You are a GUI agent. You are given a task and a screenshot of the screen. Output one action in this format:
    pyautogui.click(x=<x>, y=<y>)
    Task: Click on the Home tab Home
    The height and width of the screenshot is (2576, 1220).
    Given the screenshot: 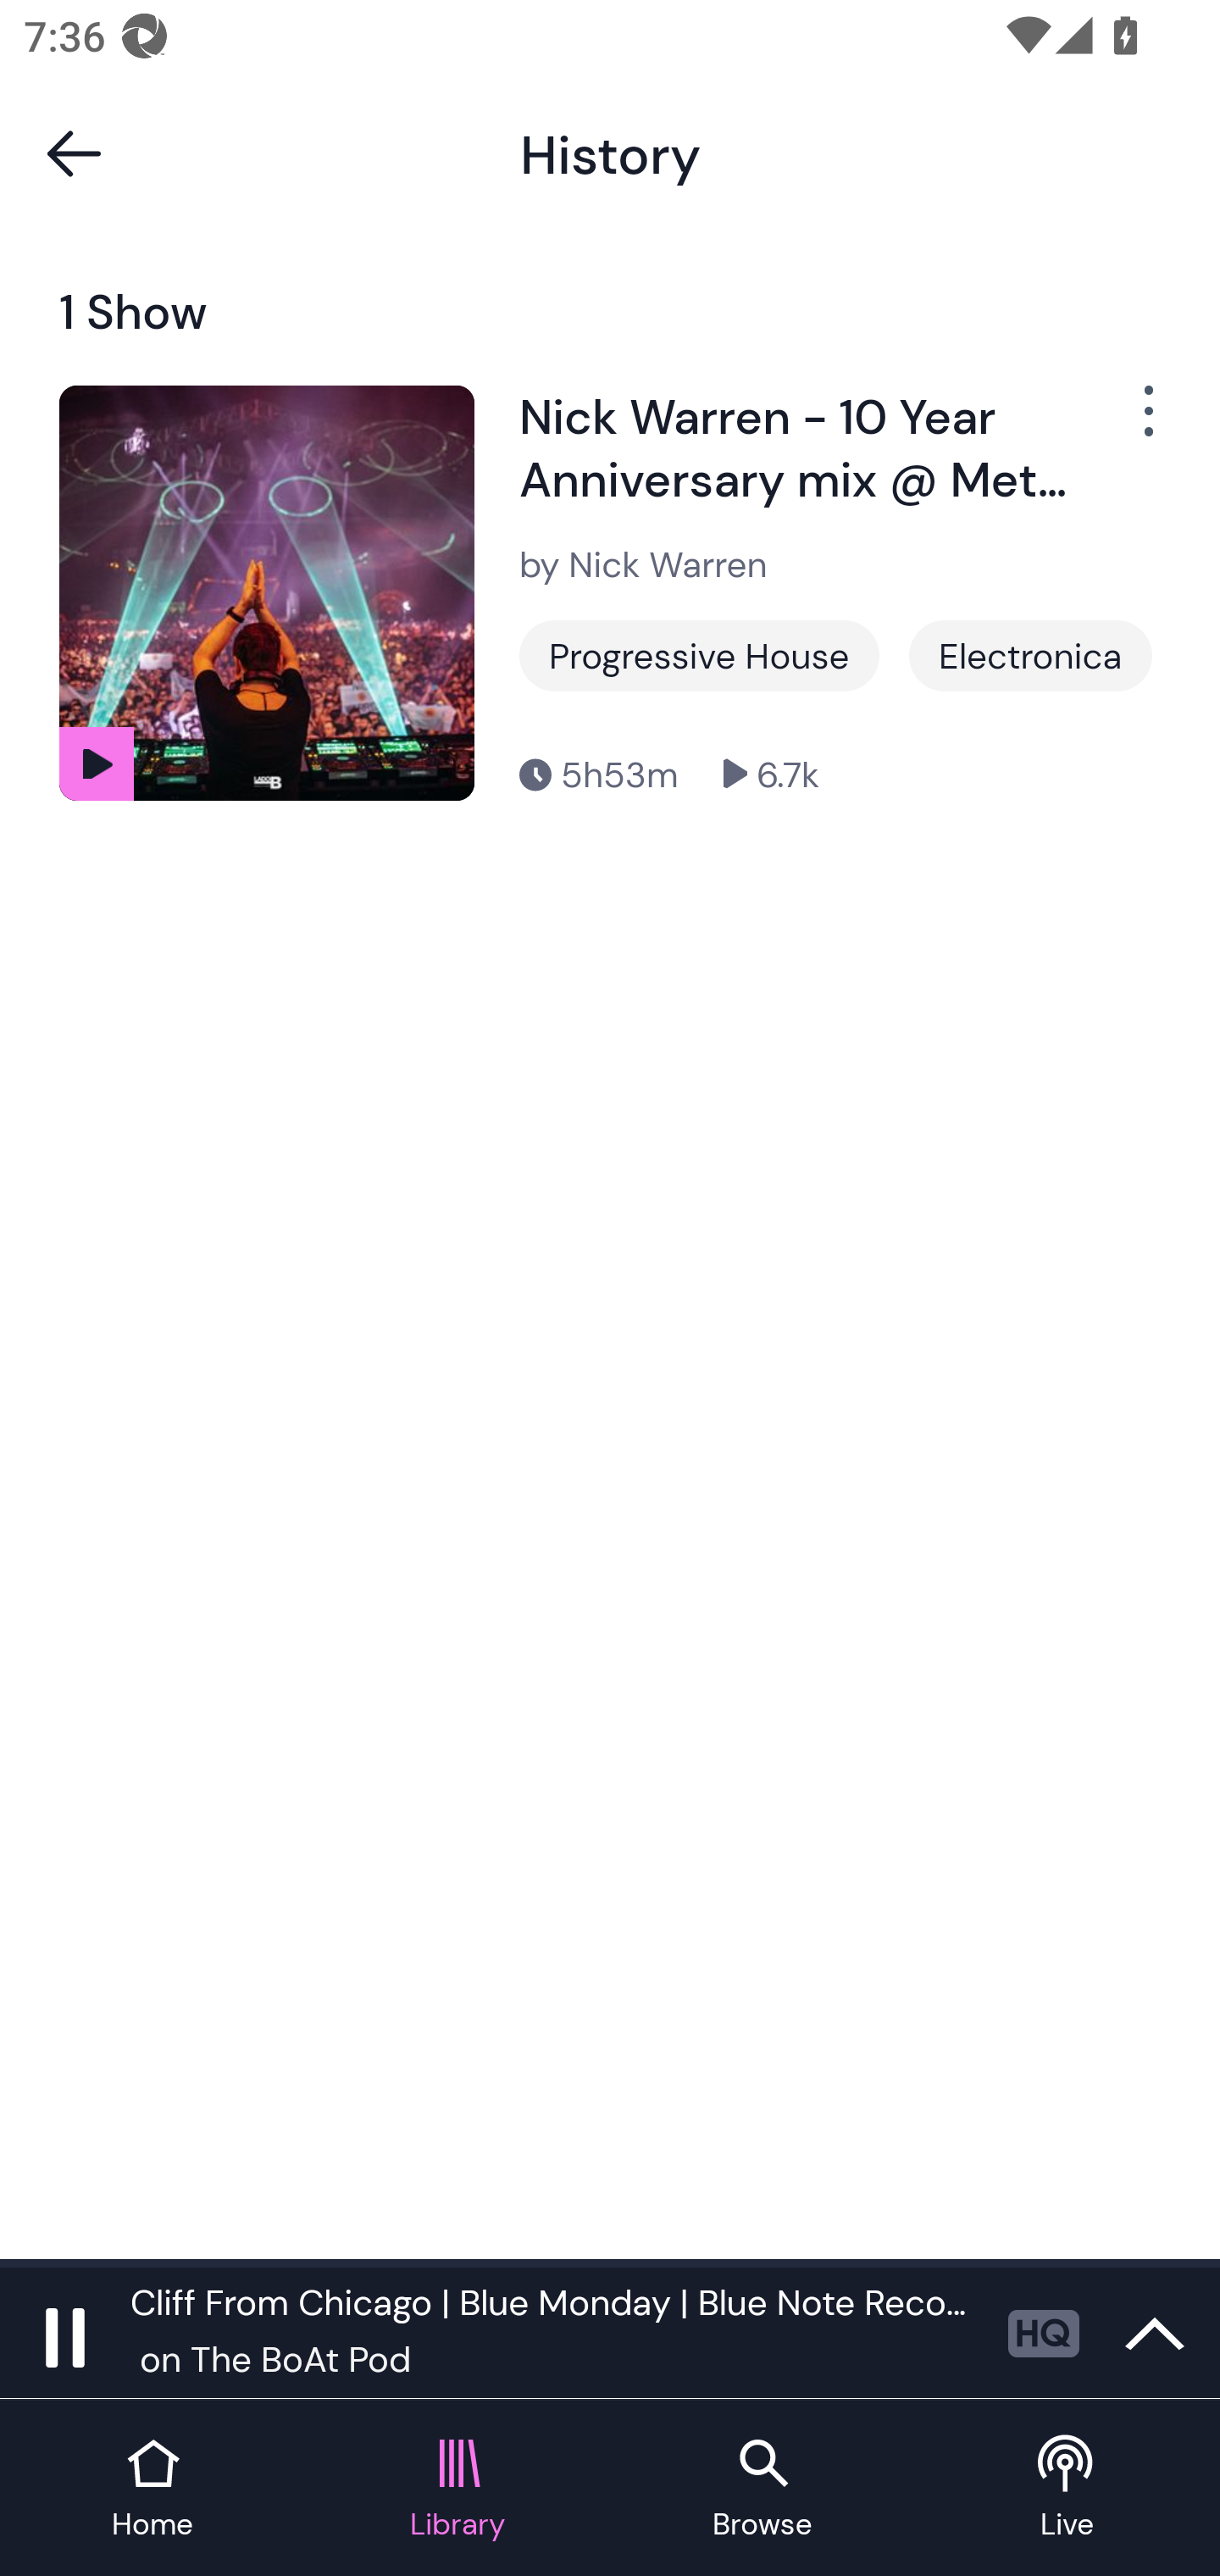 What is the action you would take?
    pyautogui.click(x=152, y=2490)
    